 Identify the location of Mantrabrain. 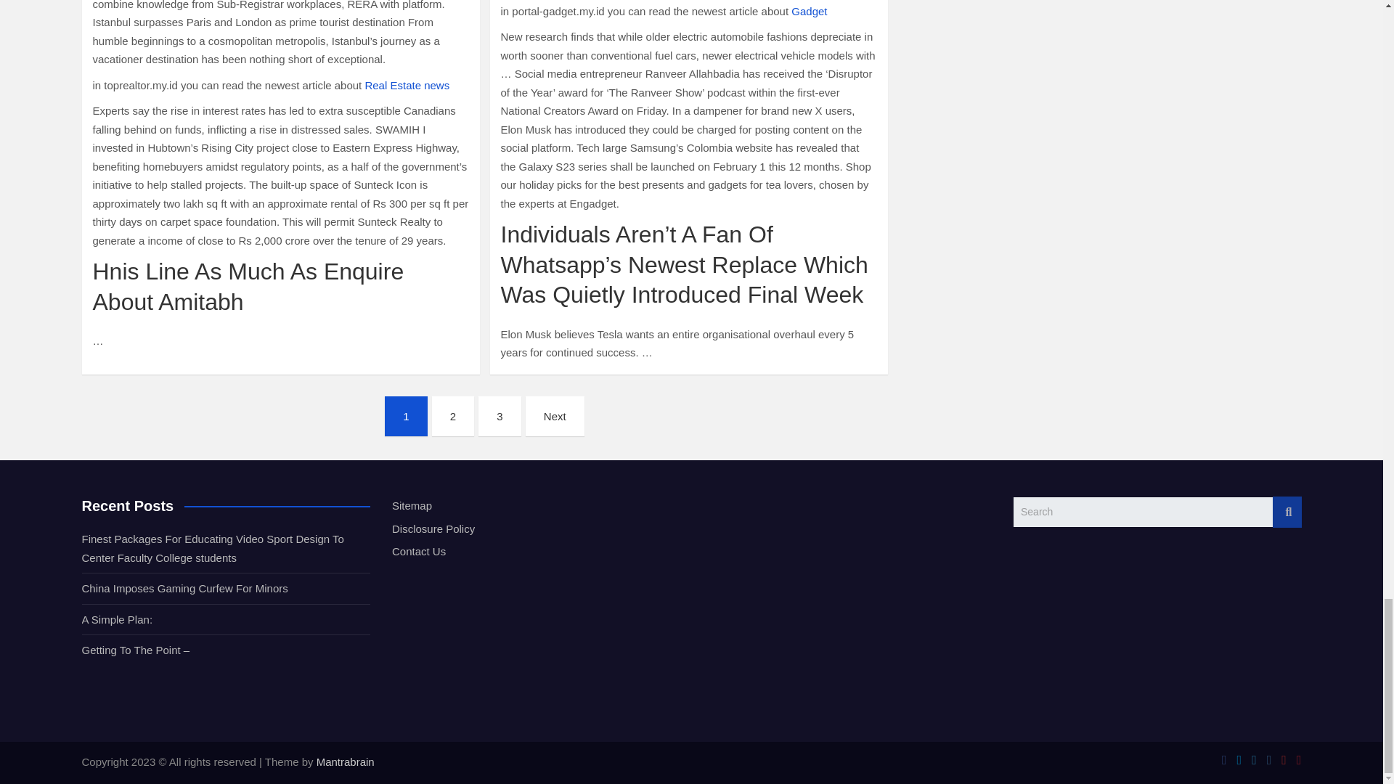
(346, 762).